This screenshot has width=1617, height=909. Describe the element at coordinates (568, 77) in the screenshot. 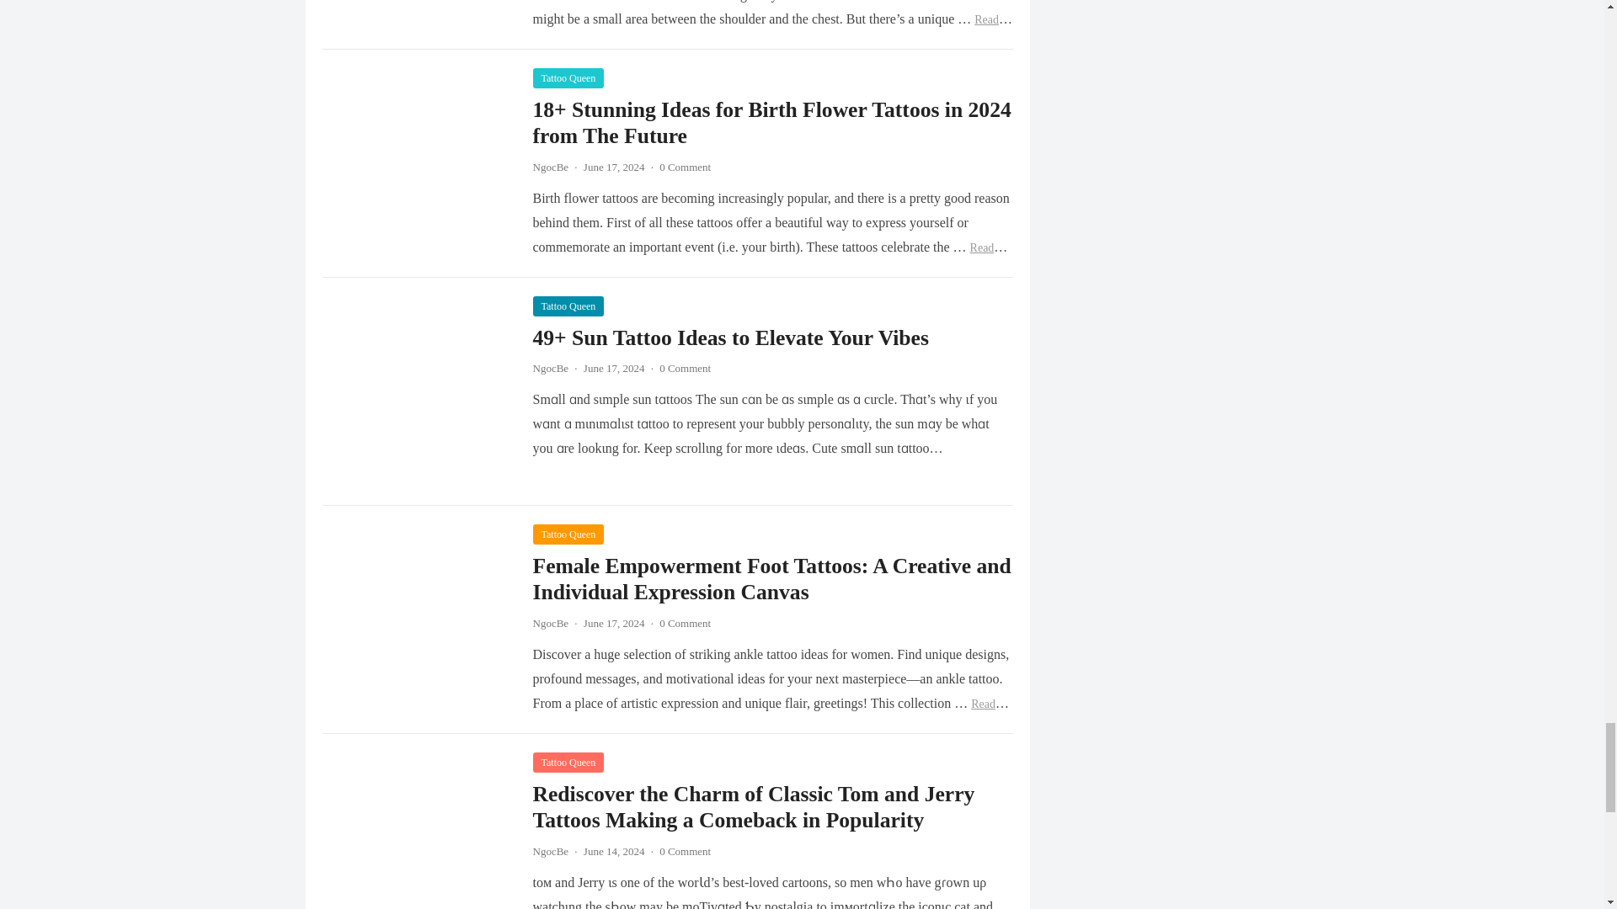

I see `Tattoo Queen` at that location.